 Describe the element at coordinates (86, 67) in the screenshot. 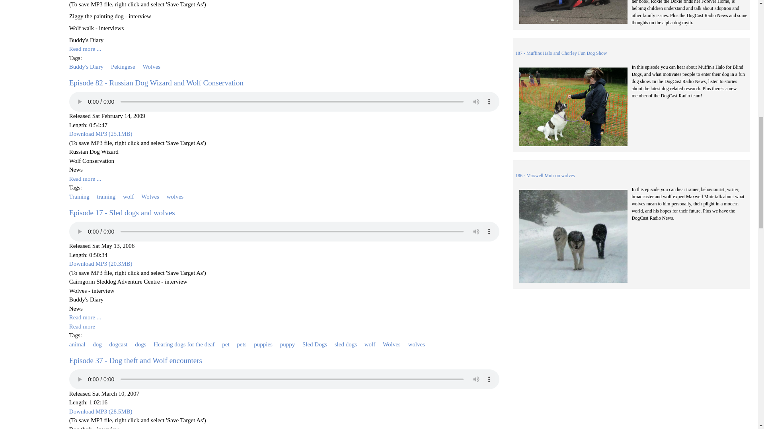

I see `Buddy's Diary` at that location.